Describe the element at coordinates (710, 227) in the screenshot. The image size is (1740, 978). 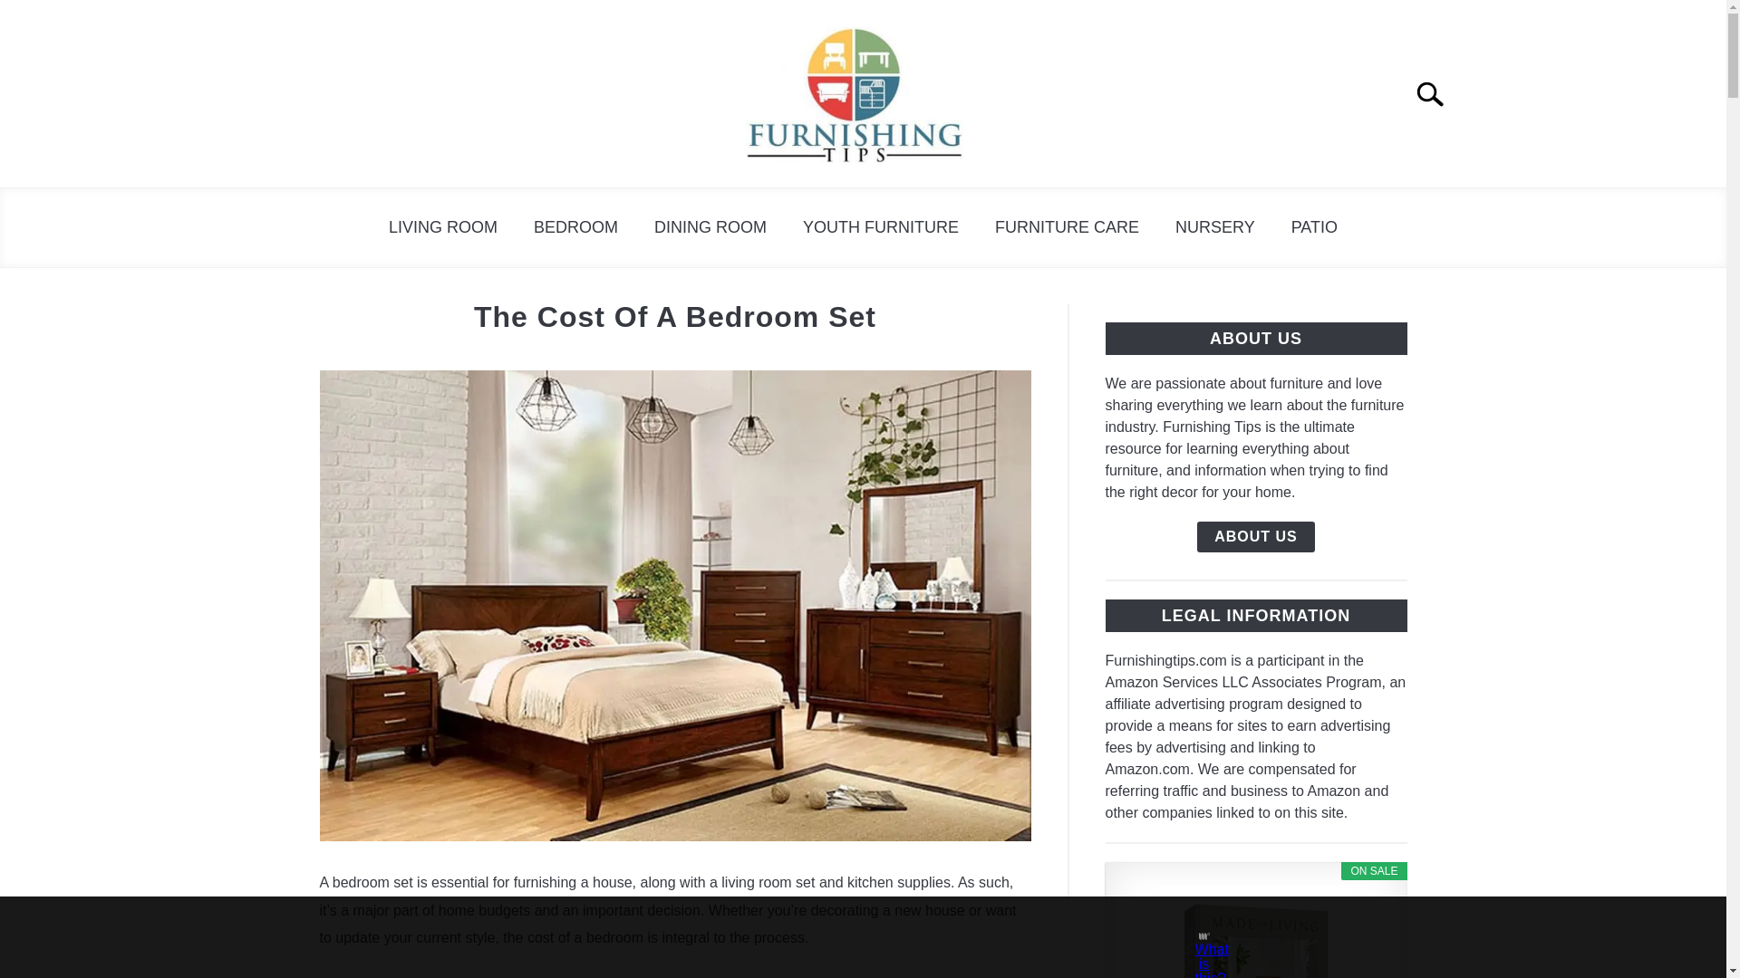
I see `DINING ROOM` at that location.